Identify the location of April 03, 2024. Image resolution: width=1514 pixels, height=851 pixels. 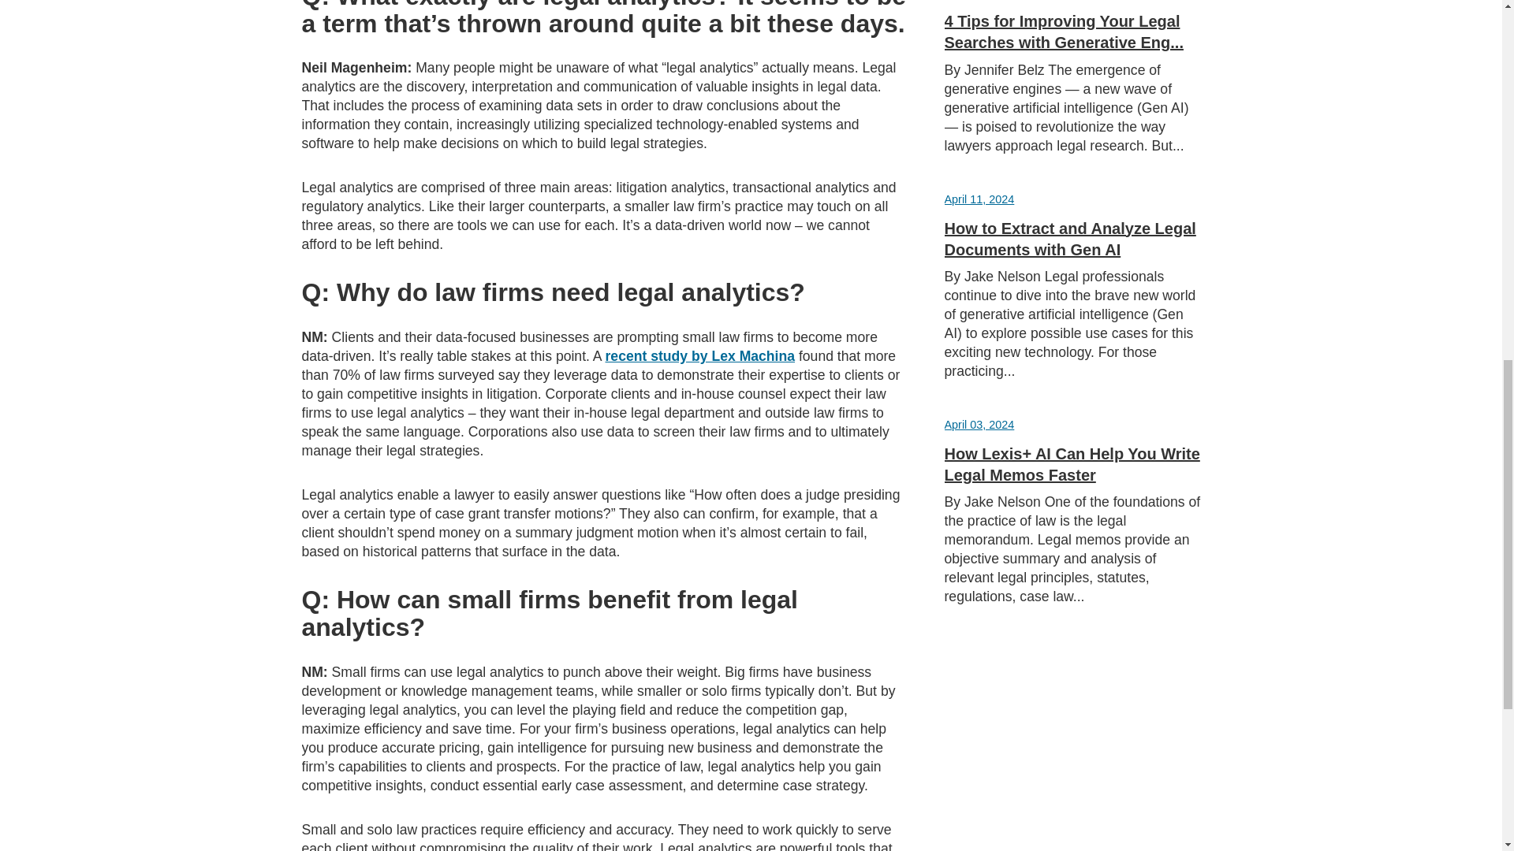
(979, 424).